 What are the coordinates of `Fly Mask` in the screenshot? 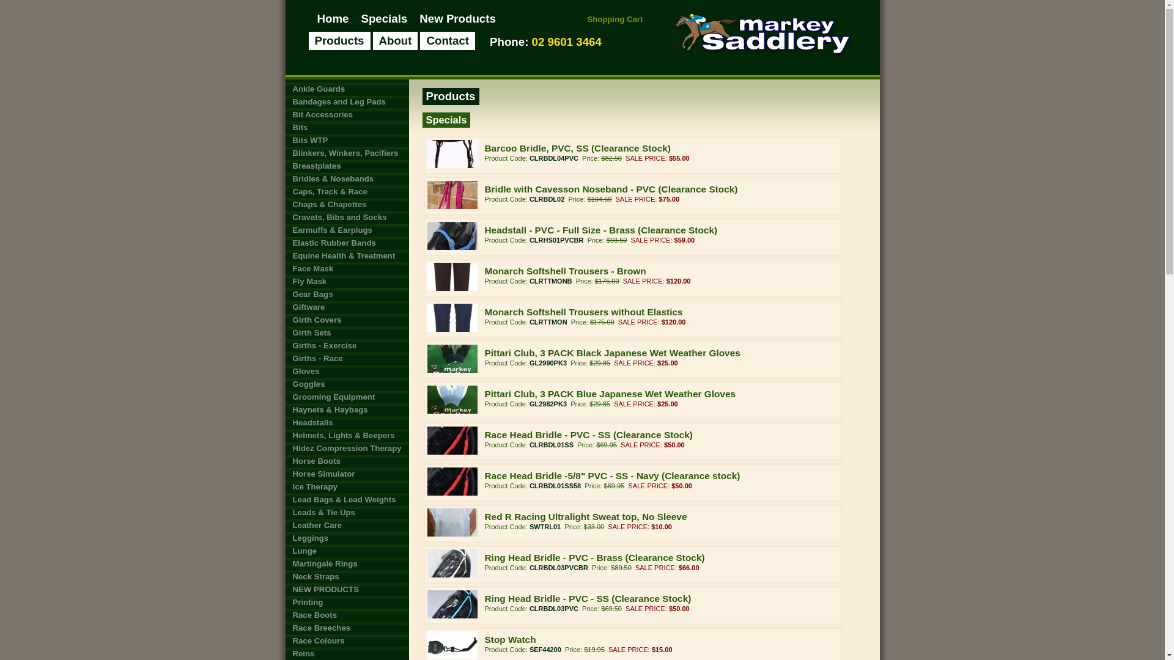 It's located at (347, 281).